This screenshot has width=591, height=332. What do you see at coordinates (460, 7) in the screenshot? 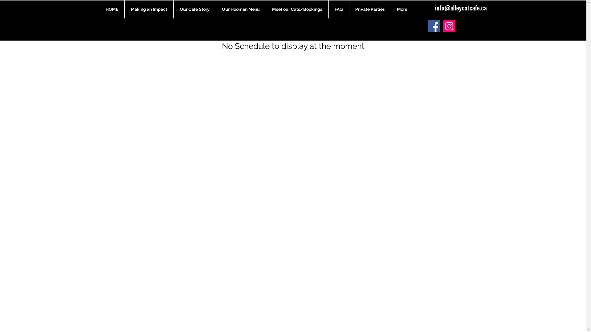
I see `info@alleycatcafe.ca` at bounding box center [460, 7].